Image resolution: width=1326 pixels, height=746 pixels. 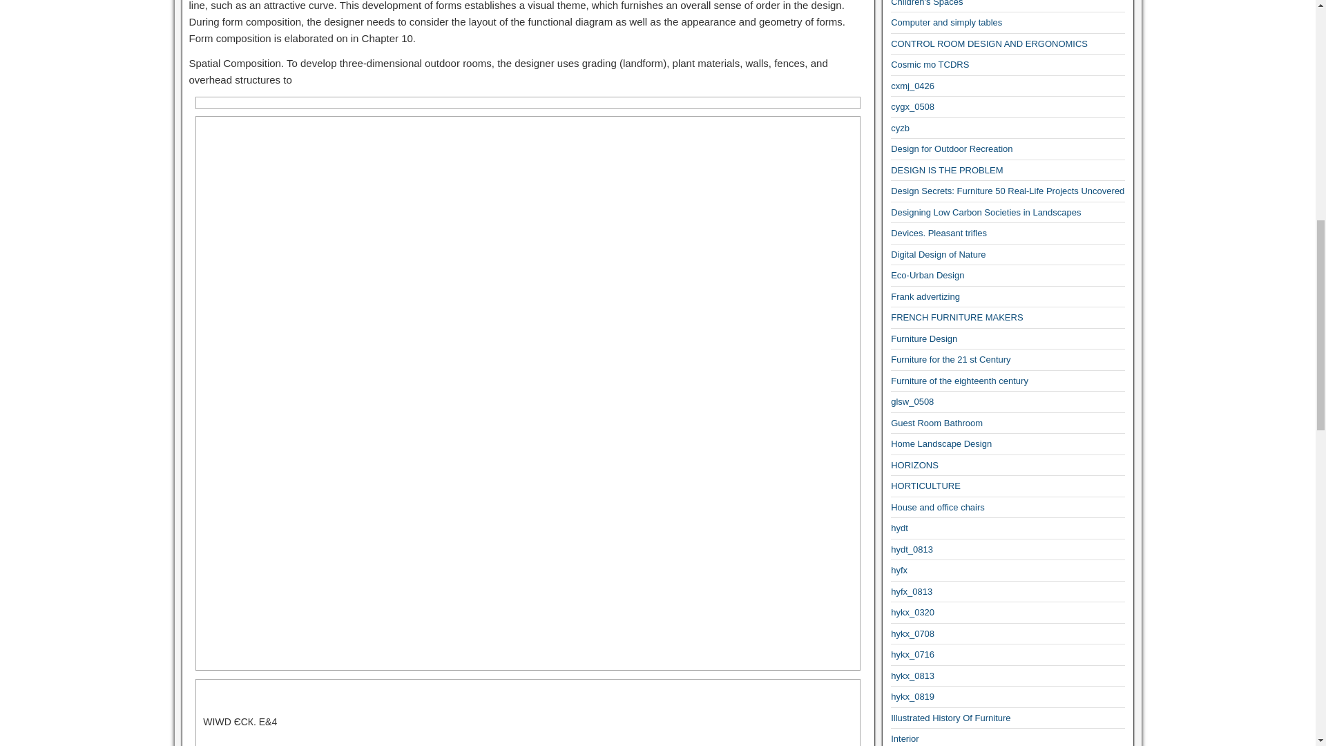 I want to click on DESIGN IS THE PROBLEM, so click(x=946, y=170).